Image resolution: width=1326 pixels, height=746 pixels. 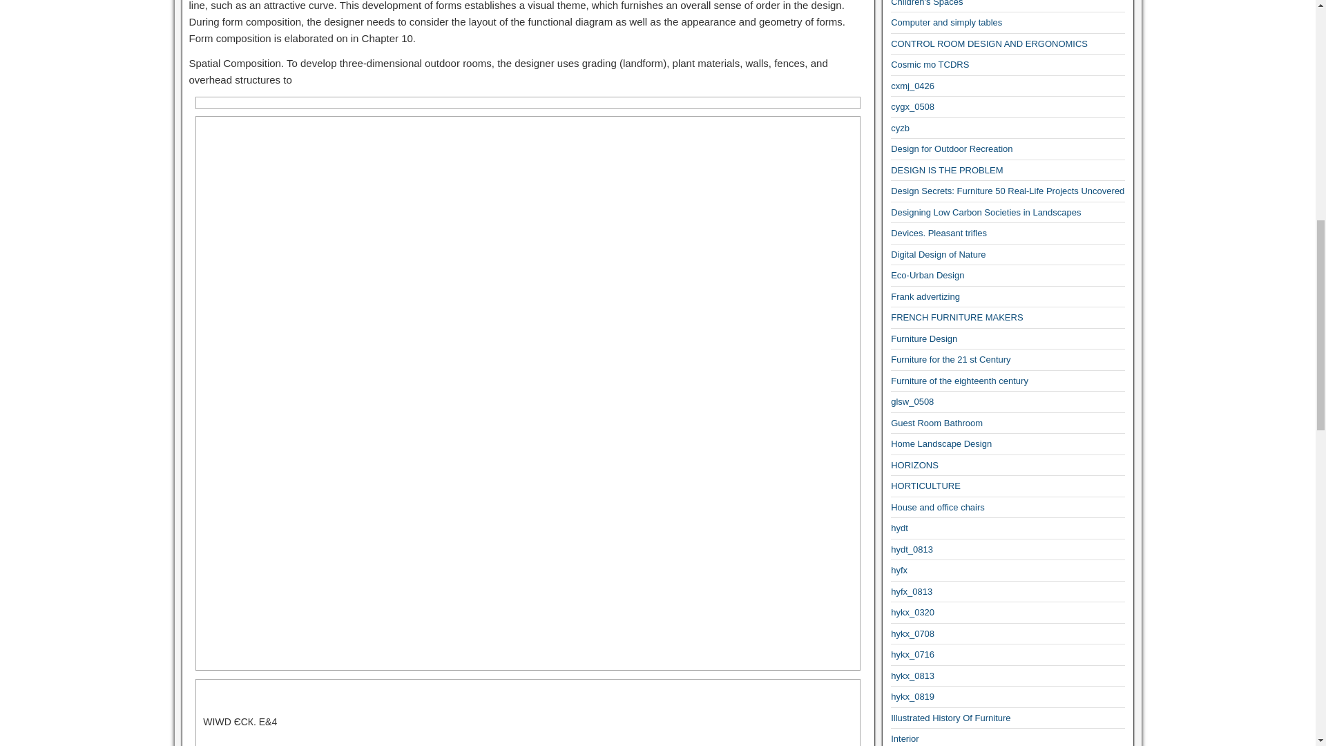 I want to click on DESIGN IS THE PROBLEM, so click(x=946, y=170).